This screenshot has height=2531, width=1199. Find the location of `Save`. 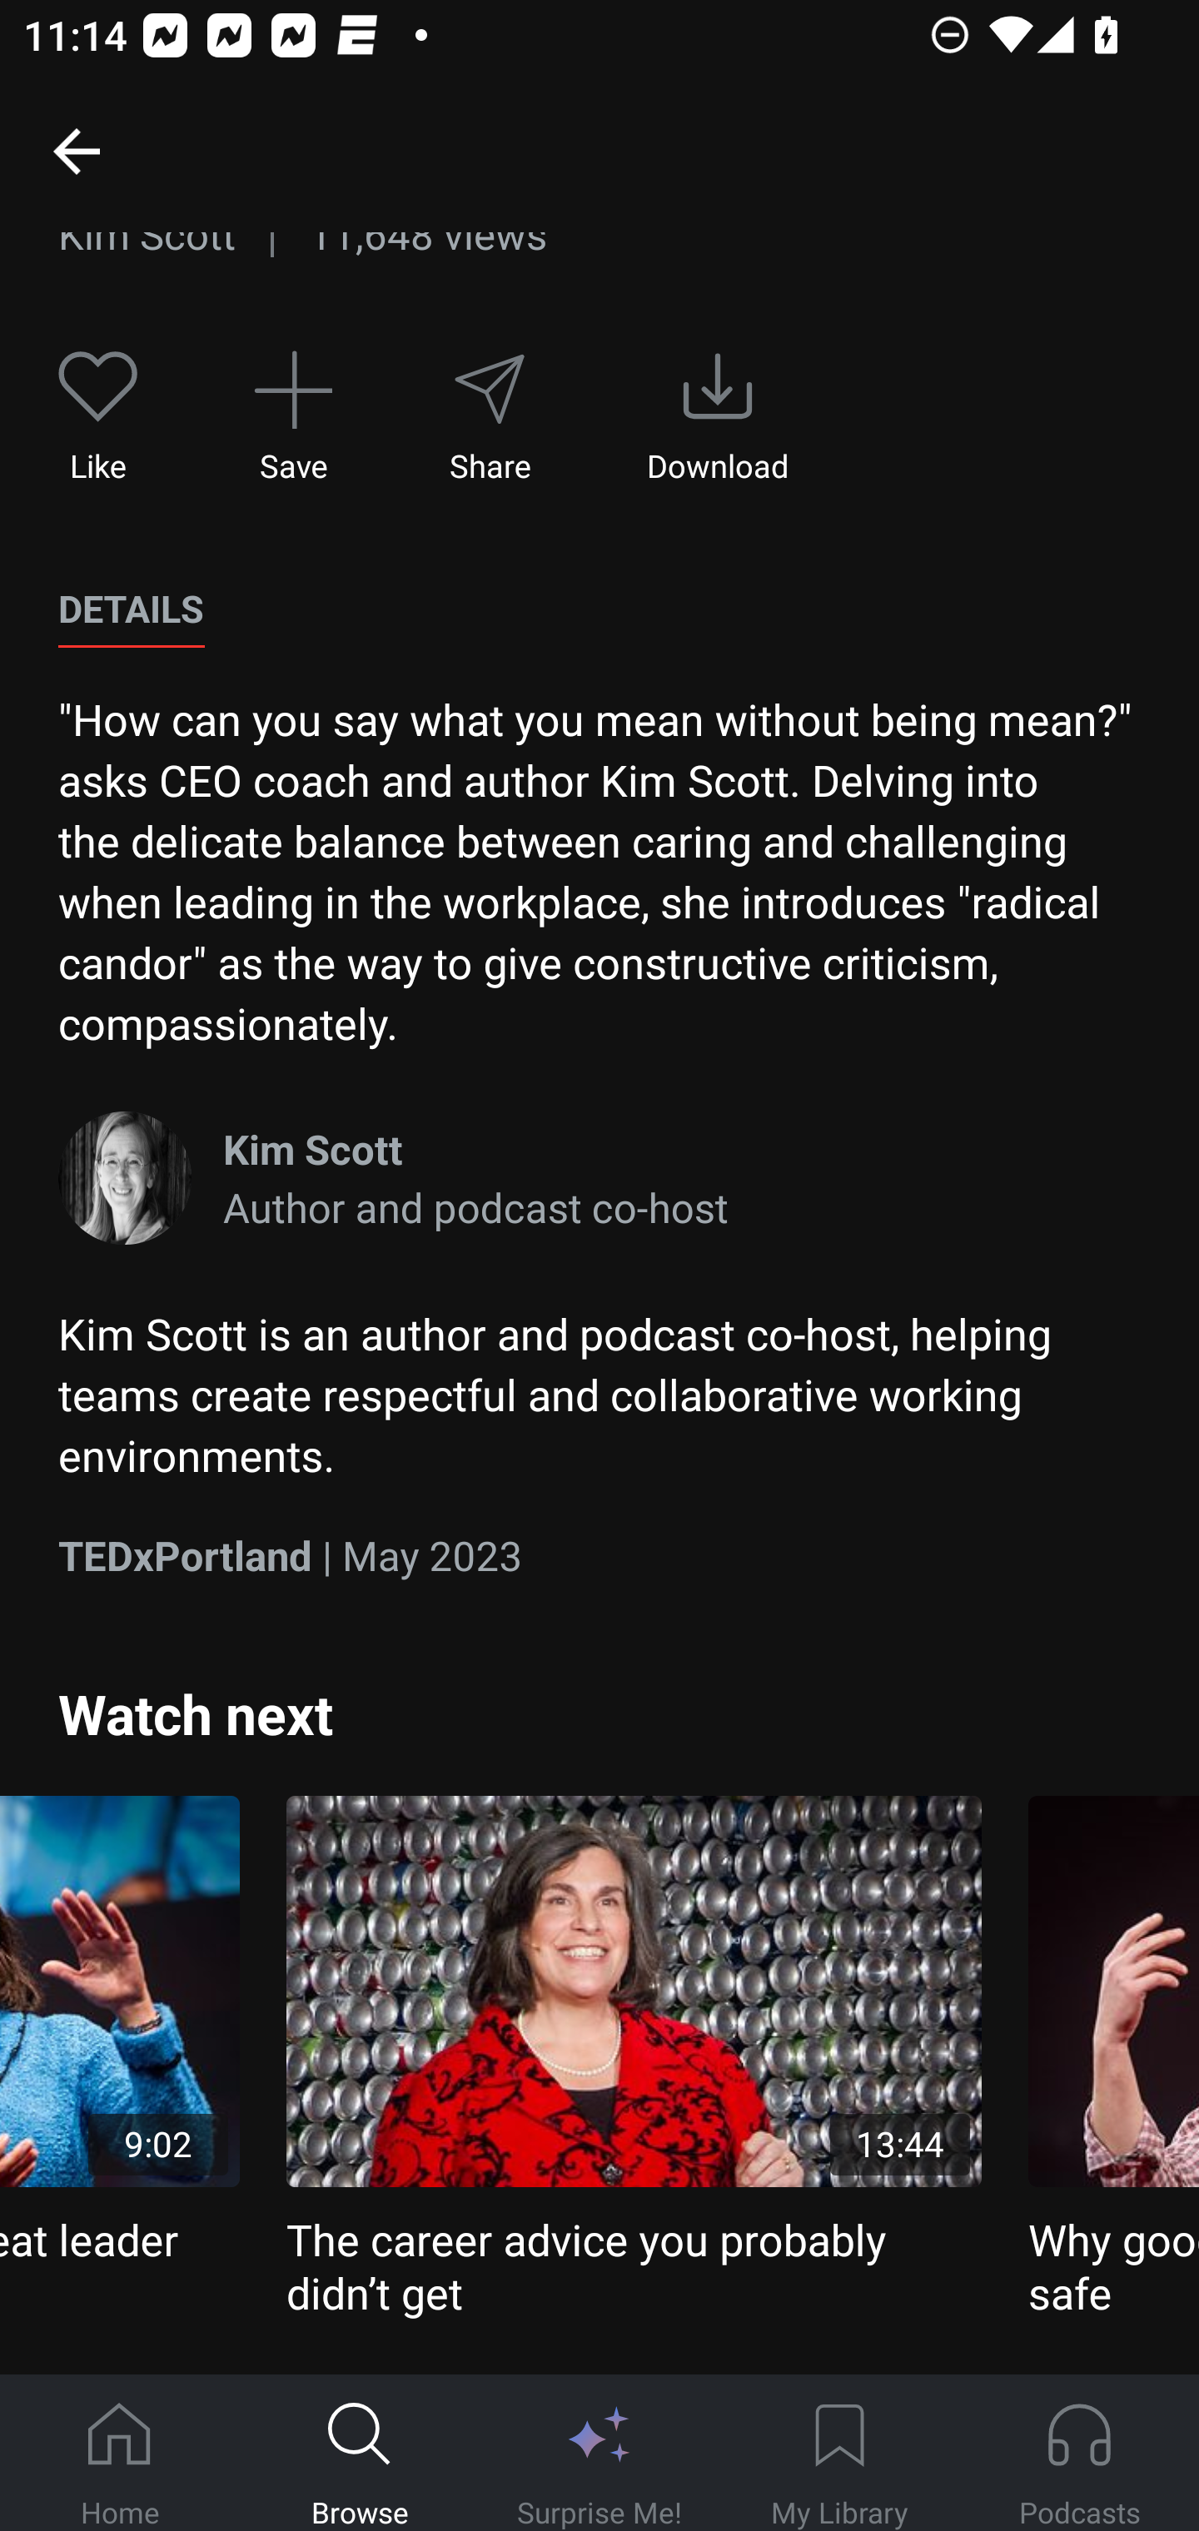

Save is located at coordinates (293, 417).